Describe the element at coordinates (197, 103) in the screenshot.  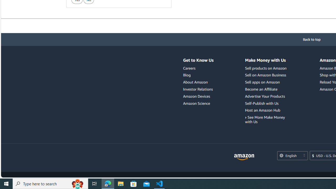
I see `Amazon Science` at that location.